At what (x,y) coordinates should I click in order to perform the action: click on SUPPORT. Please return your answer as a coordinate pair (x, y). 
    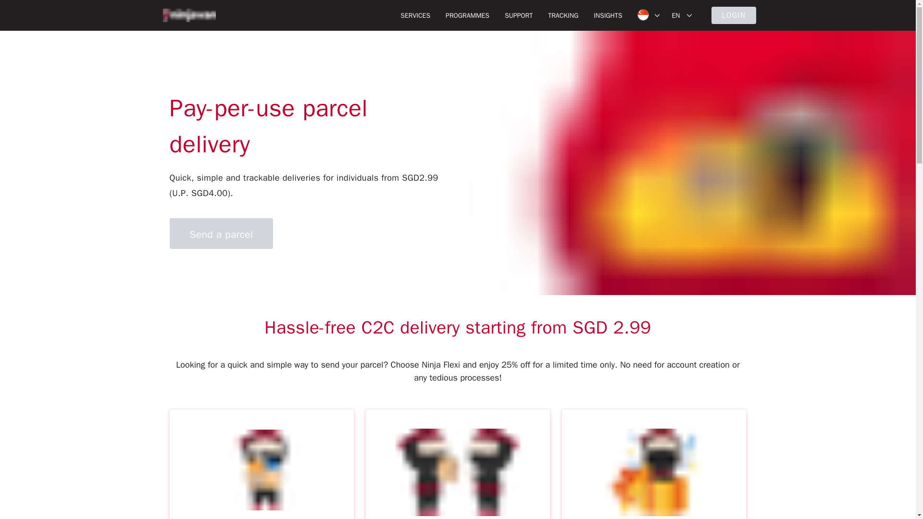
    Looking at the image, I should click on (518, 15).